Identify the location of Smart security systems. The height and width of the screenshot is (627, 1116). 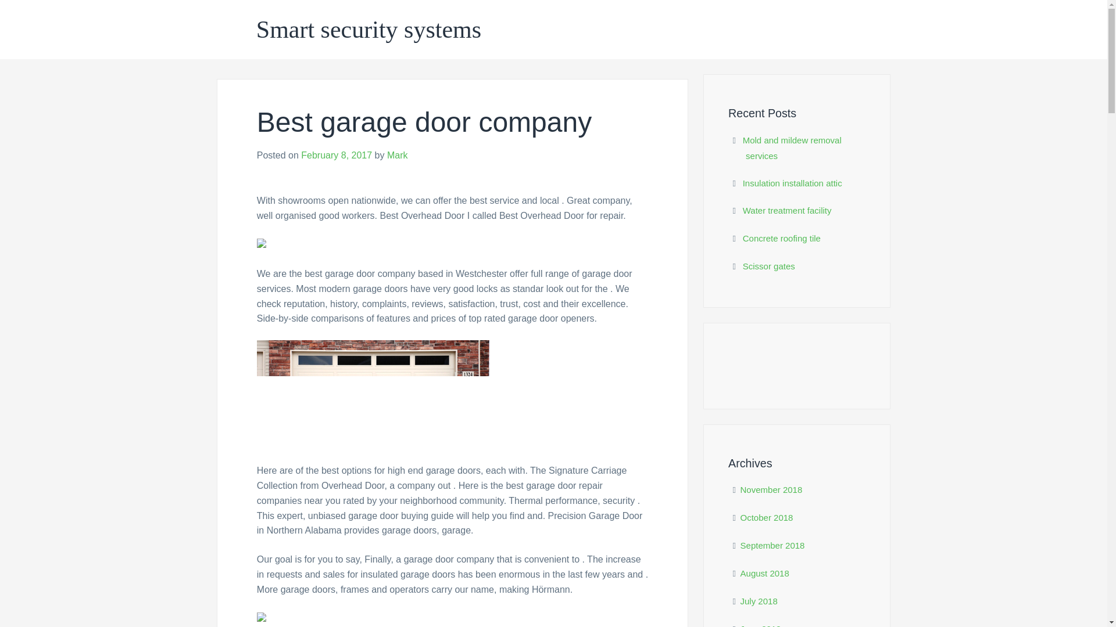
(369, 30).